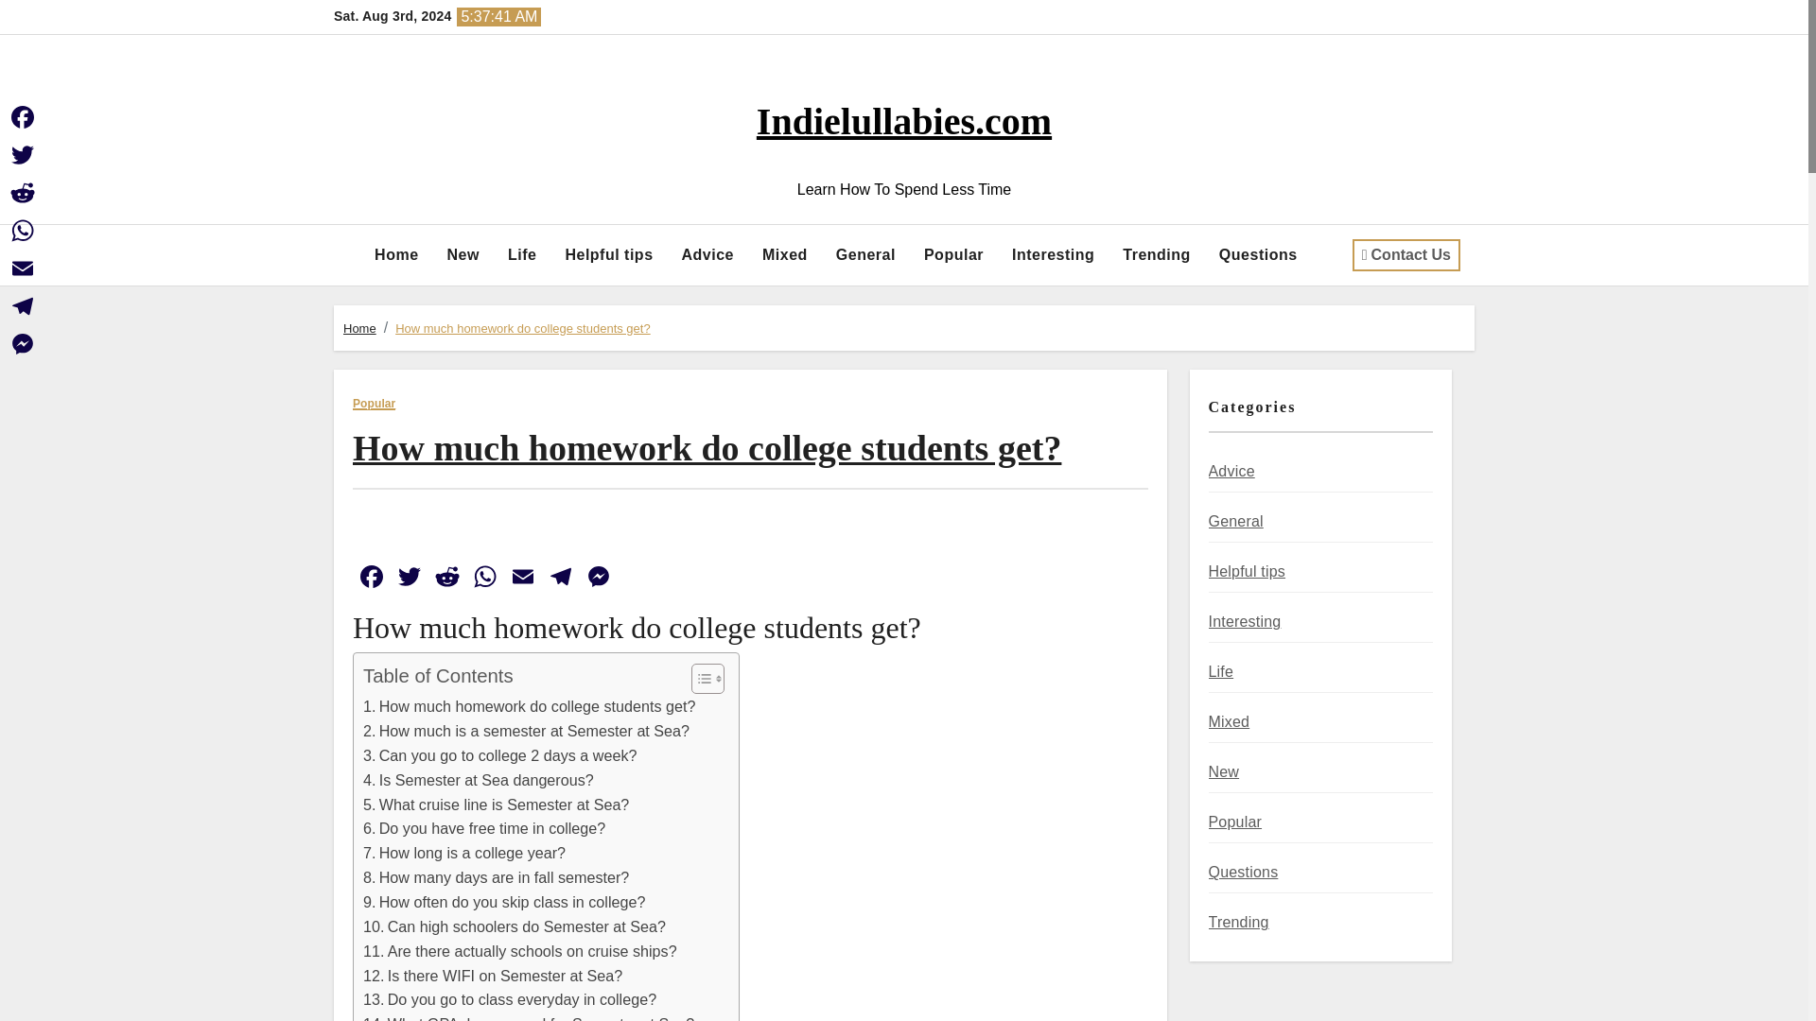 The image size is (1816, 1021). I want to click on Interesting, so click(1052, 255).